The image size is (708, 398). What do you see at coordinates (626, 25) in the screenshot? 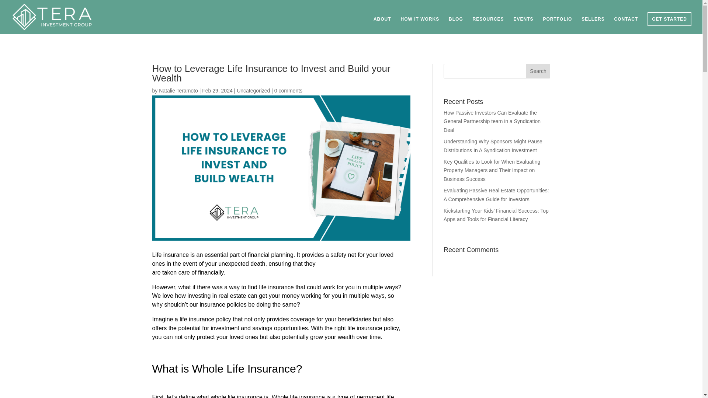
I see `CONTACT` at bounding box center [626, 25].